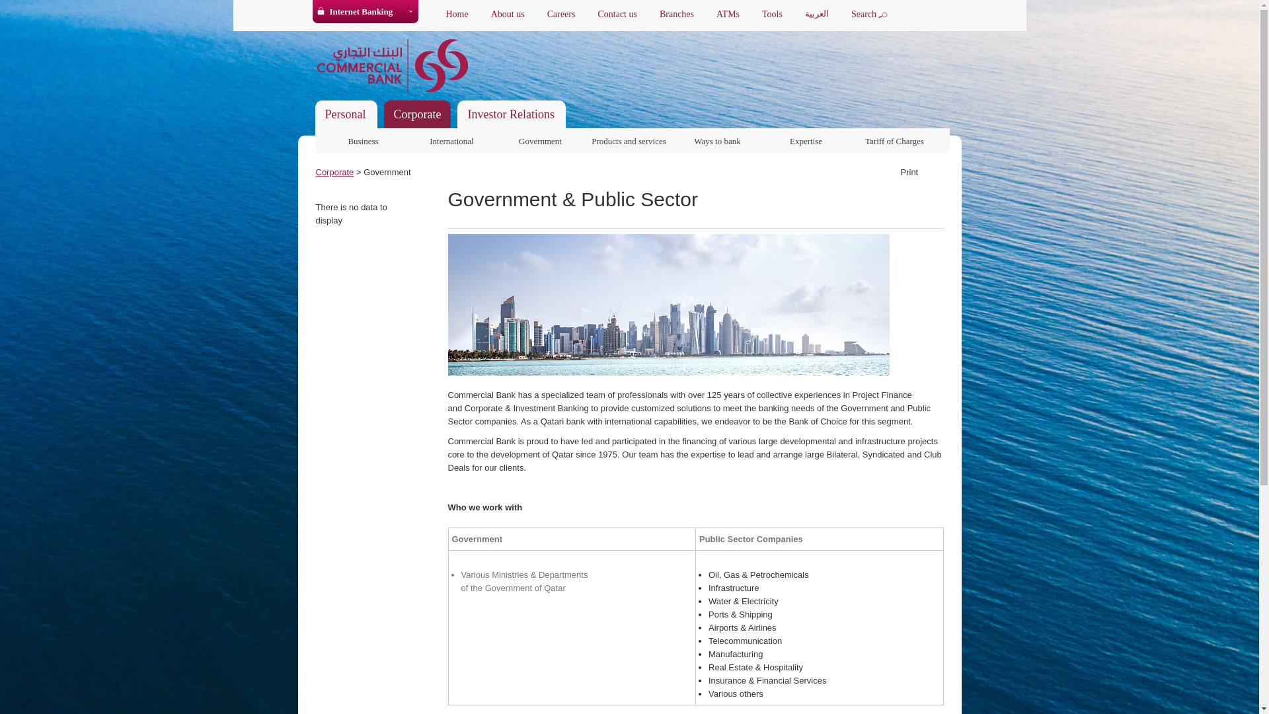 This screenshot has height=714, width=1269. What do you see at coordinates (418, 114) in the screenshot?
I see `Corporate` at bounding box center [418, 114].